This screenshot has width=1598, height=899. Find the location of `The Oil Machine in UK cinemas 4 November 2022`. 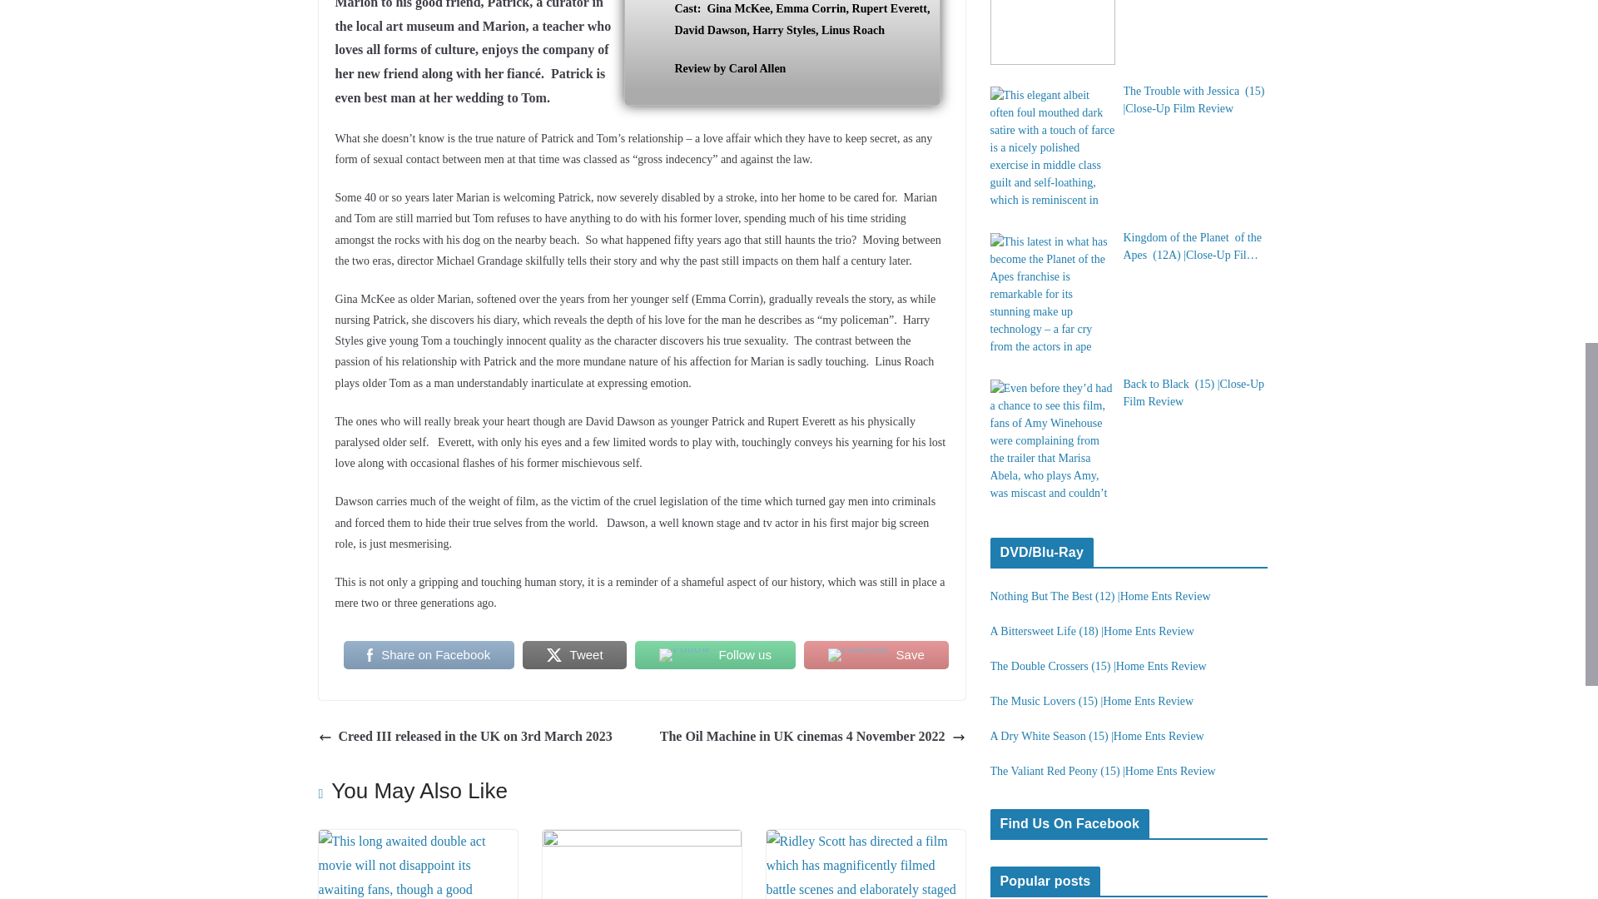

The Oil Machine in UK cinemas 4 November 2022 is located at coordinates (812, 736).